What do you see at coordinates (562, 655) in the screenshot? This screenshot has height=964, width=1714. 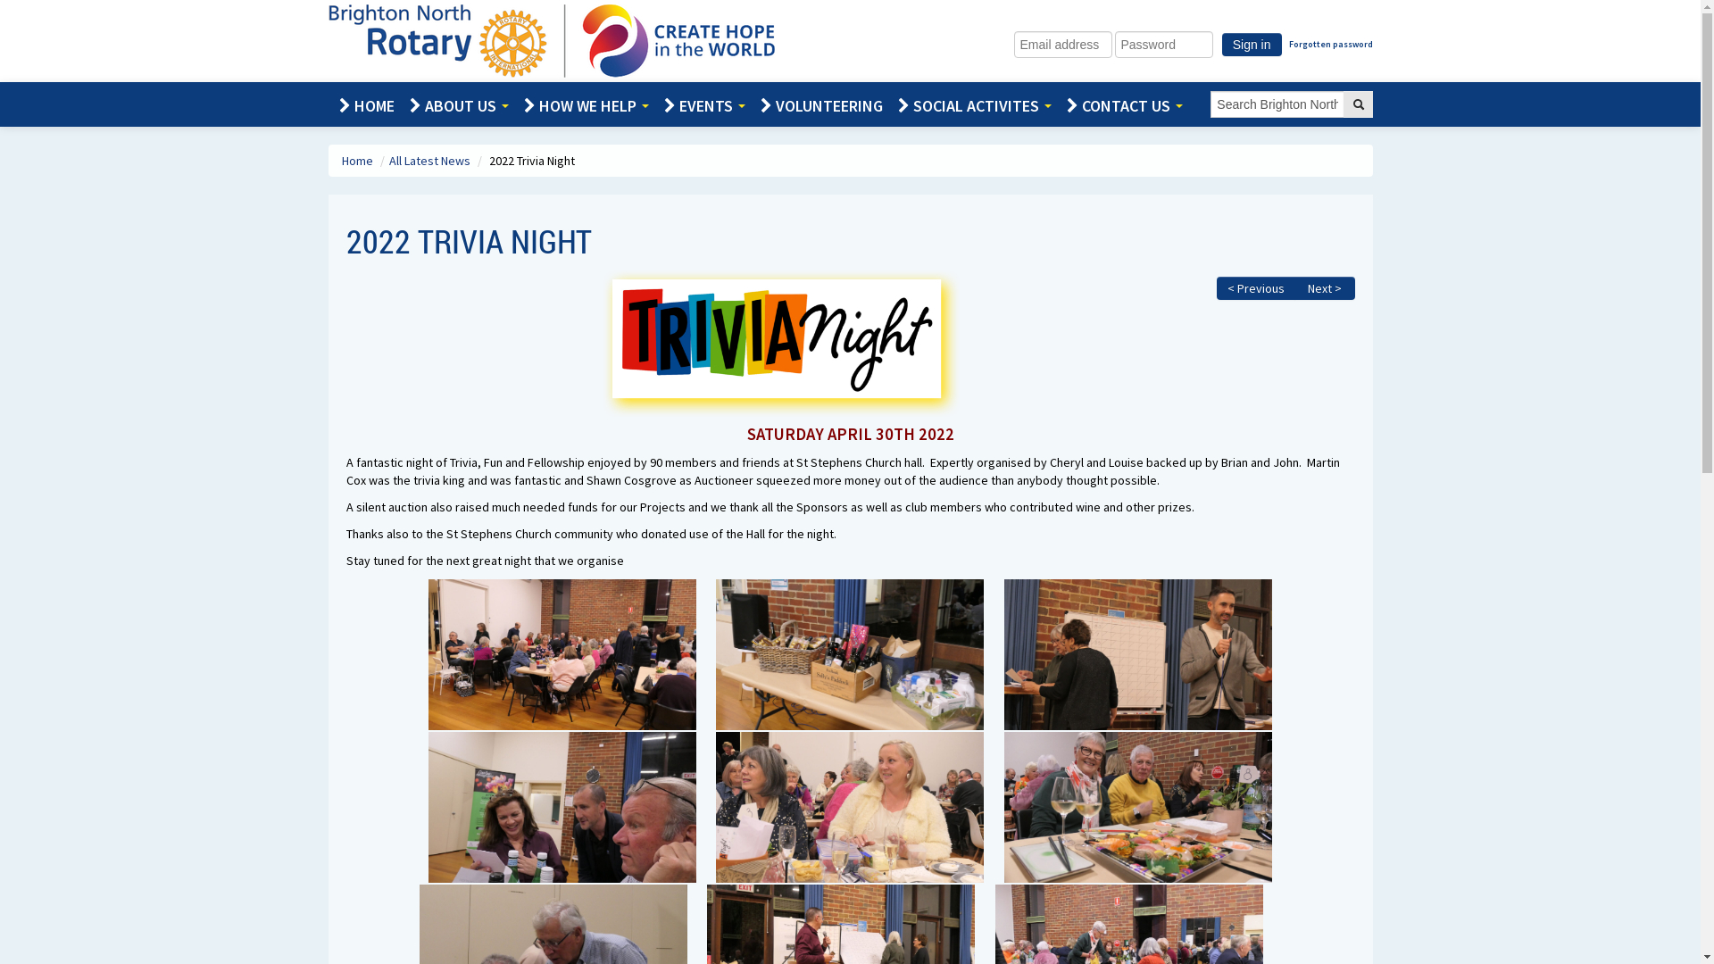 I see `2021 Trivia Night` at bounding box center [562, 655].